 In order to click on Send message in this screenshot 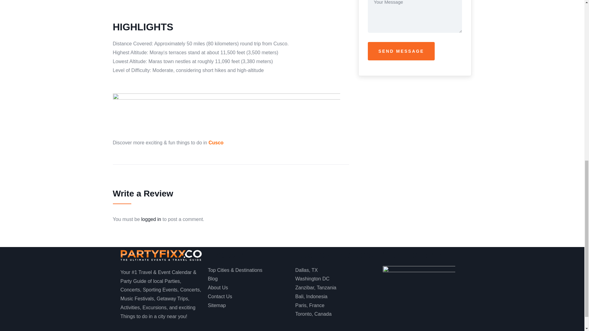, I will do `click(401, 51)`.